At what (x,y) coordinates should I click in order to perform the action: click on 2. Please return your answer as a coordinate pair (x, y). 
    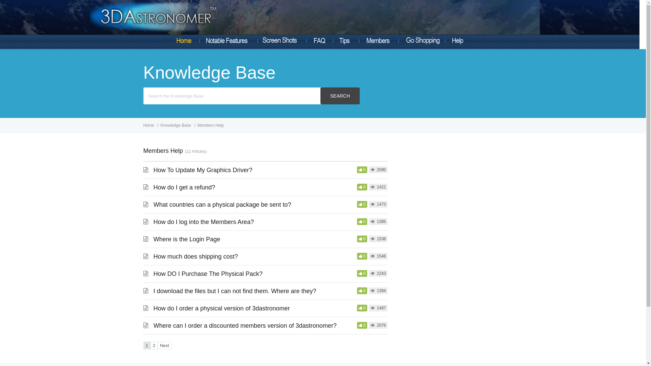
    Looking at the image, I should click on (154, 346).